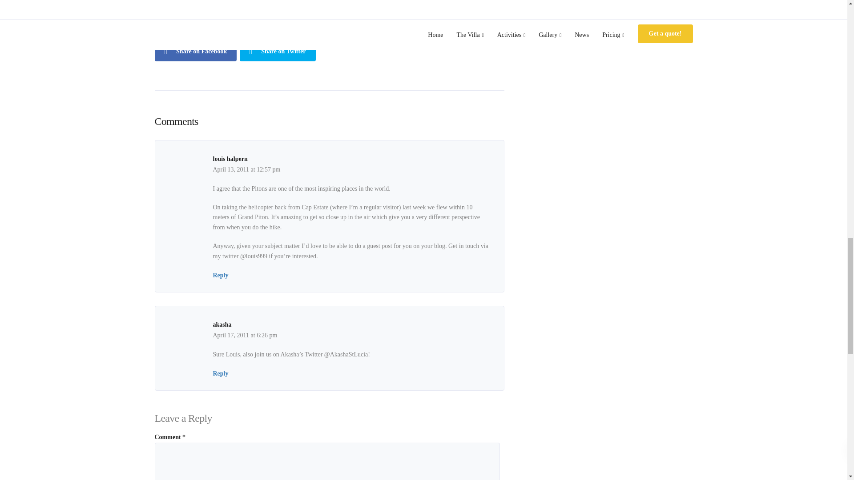 The image size is (854, 480). I want to click on St Lucia, so click(376, 16).